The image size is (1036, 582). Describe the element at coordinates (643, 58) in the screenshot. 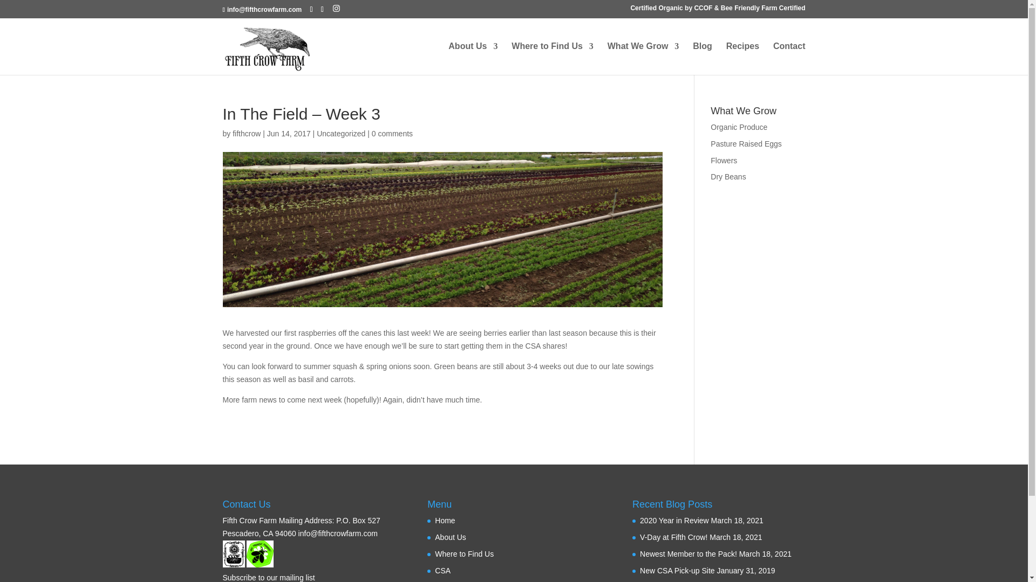

I see `What We Grow` at that location.